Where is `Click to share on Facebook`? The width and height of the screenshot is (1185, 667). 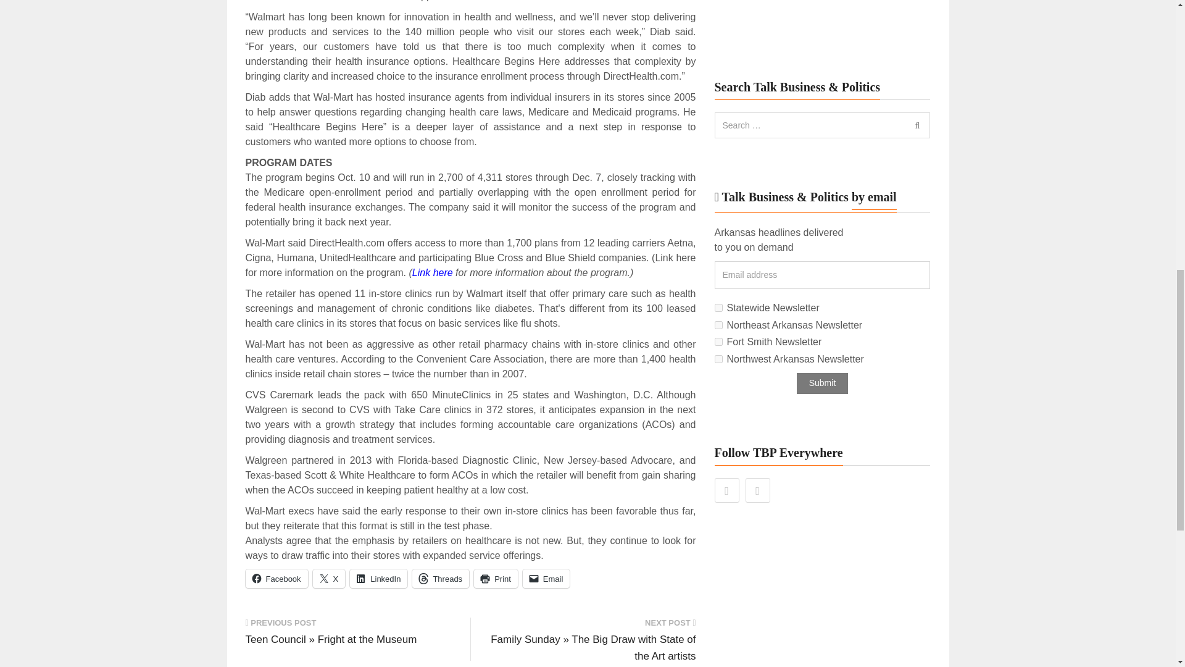
Click to share on Facebook is located at coordinates (276, 578).